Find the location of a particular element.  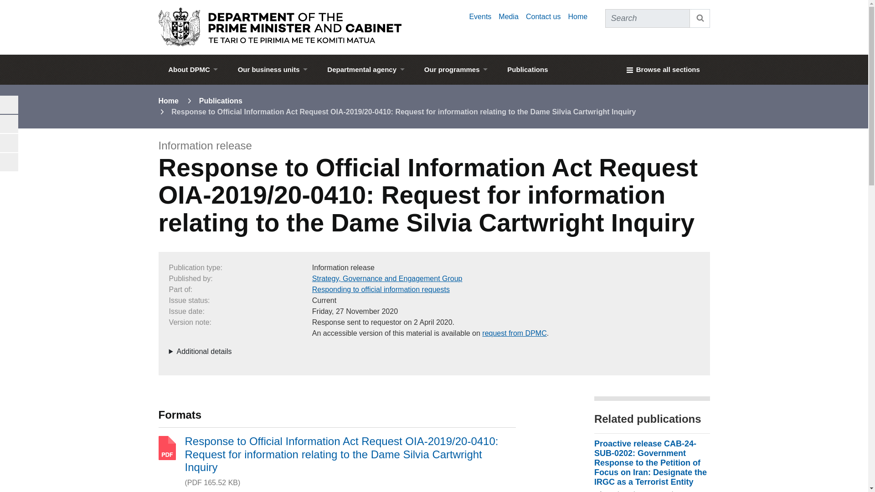

Home is located at coordinates (577, 16).